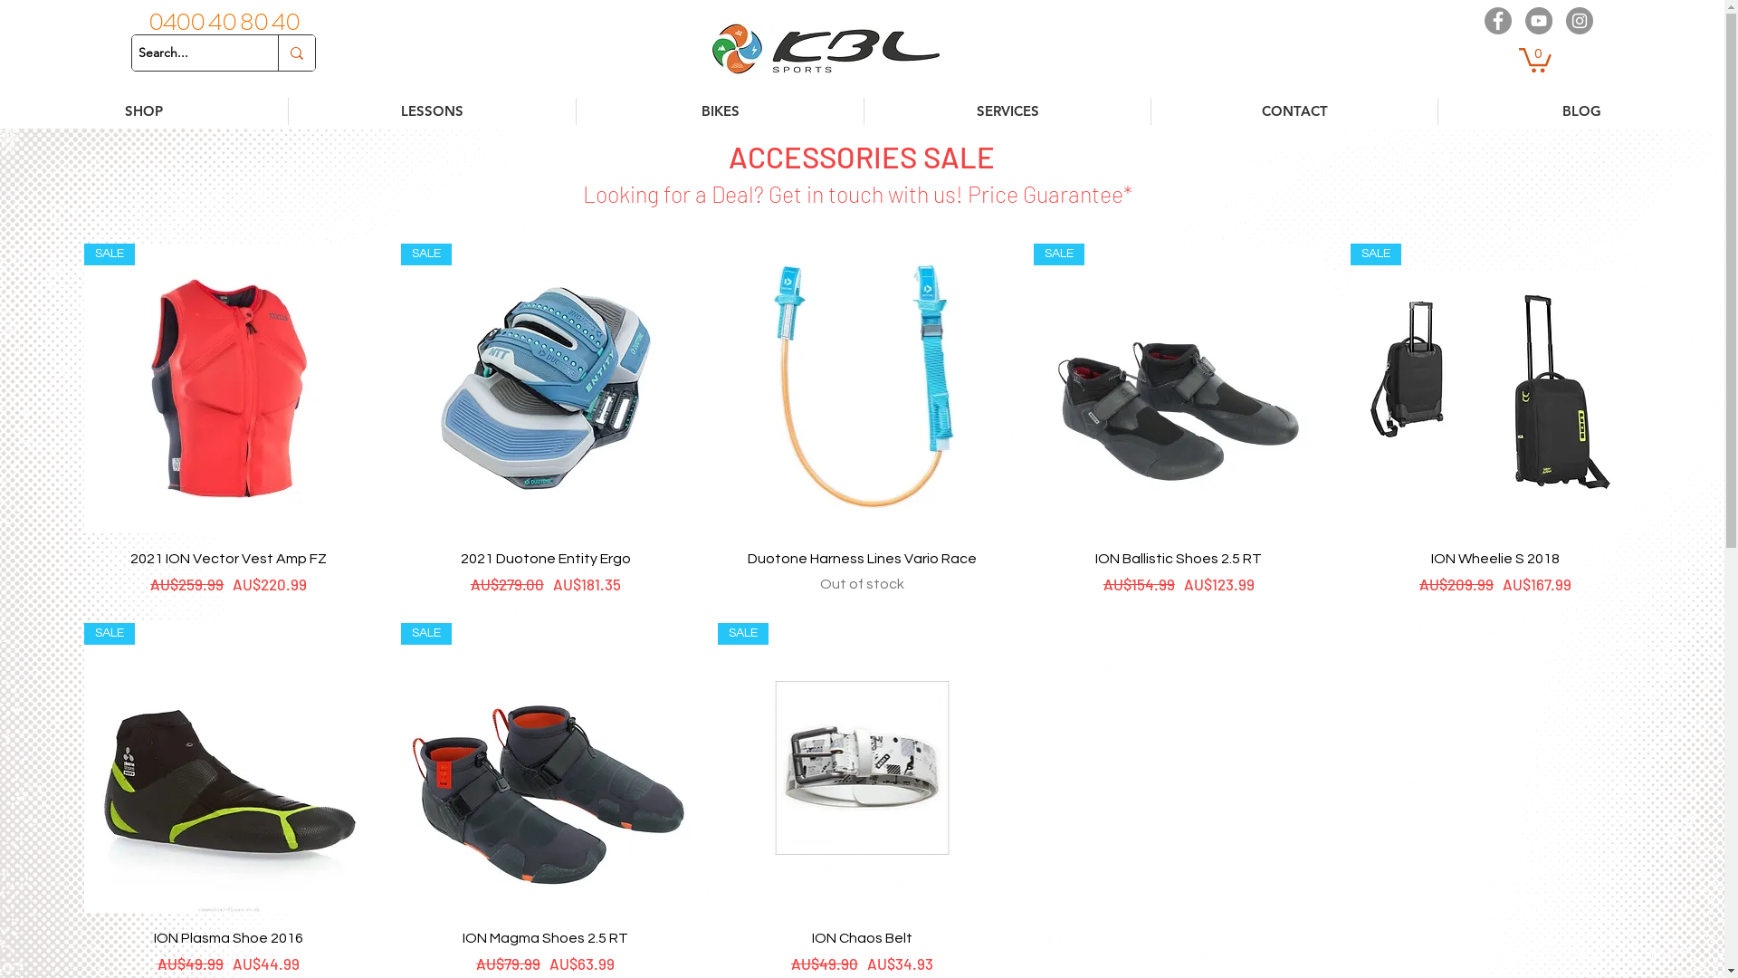  What do you see at coordinates (433, 111) in the screenshot?
I see `LESSONS` at bounding box center [433, 111].